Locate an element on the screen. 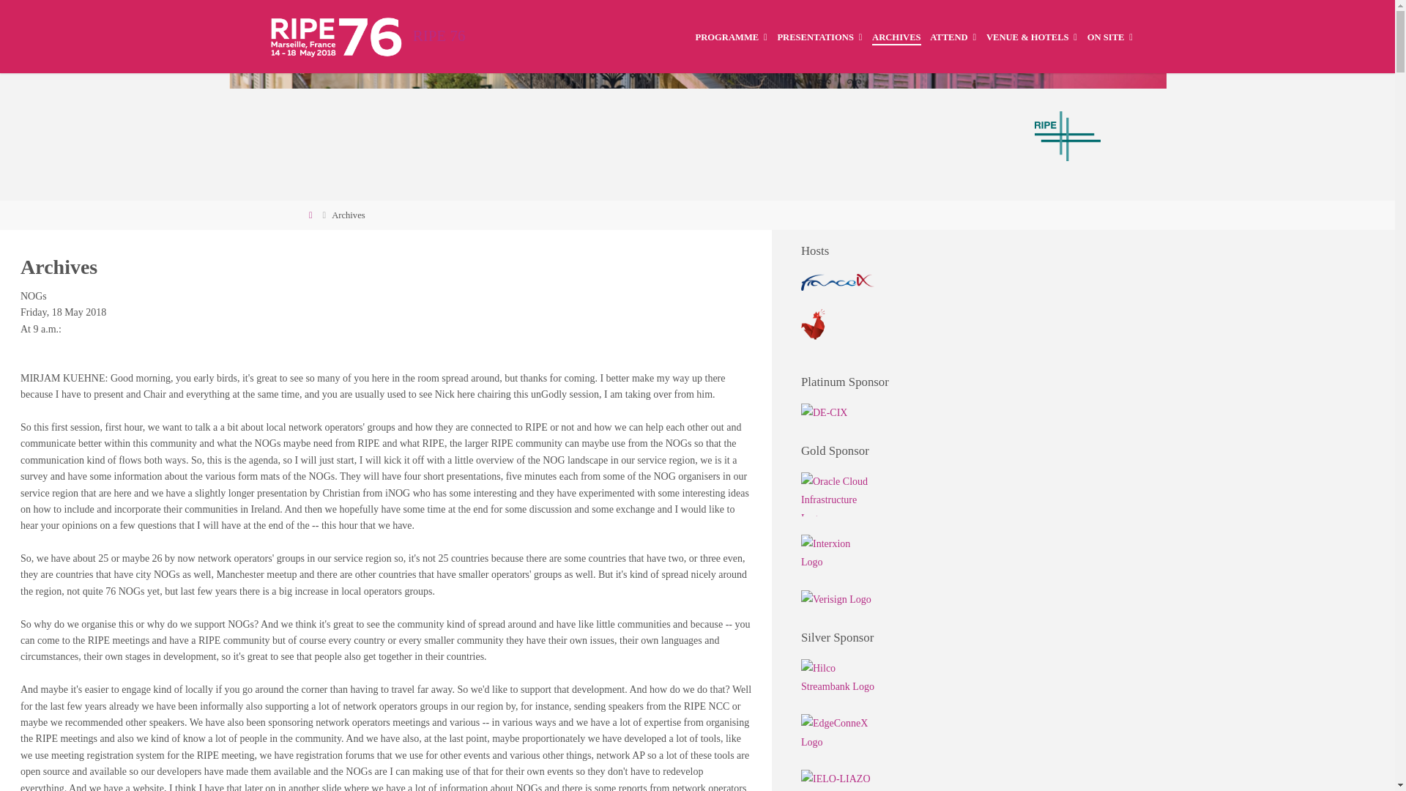 The width and height of the screenshot is (1406, 791). Skip to content is located at coordinates (707, 53).